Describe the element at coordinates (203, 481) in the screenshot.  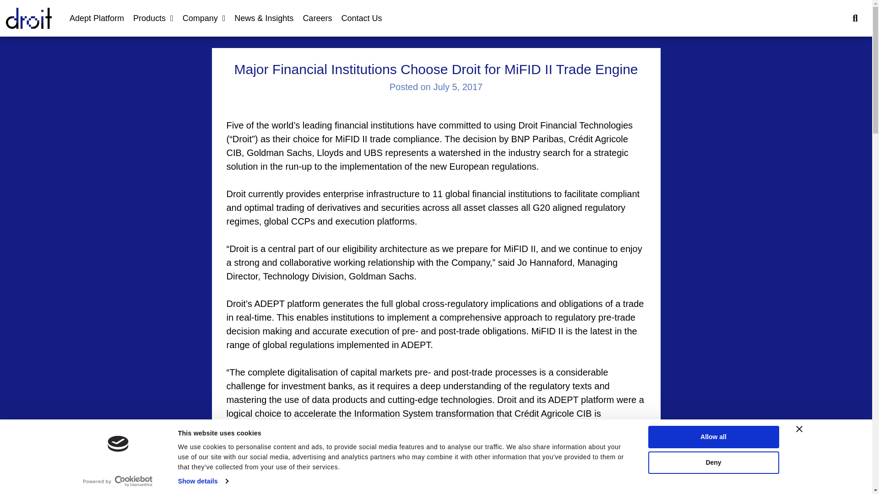
I see `Show details` at that location.